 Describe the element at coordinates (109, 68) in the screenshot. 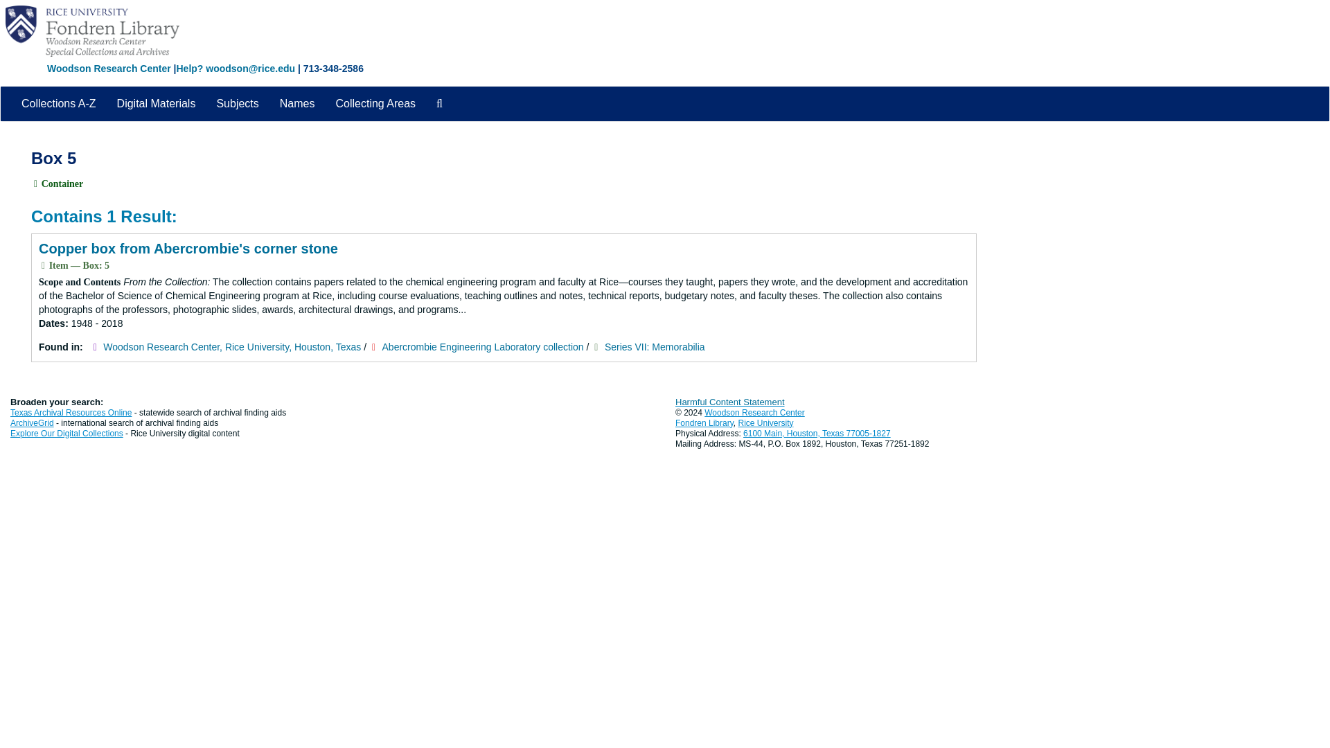

I see `Woodson Research Center` at that location.